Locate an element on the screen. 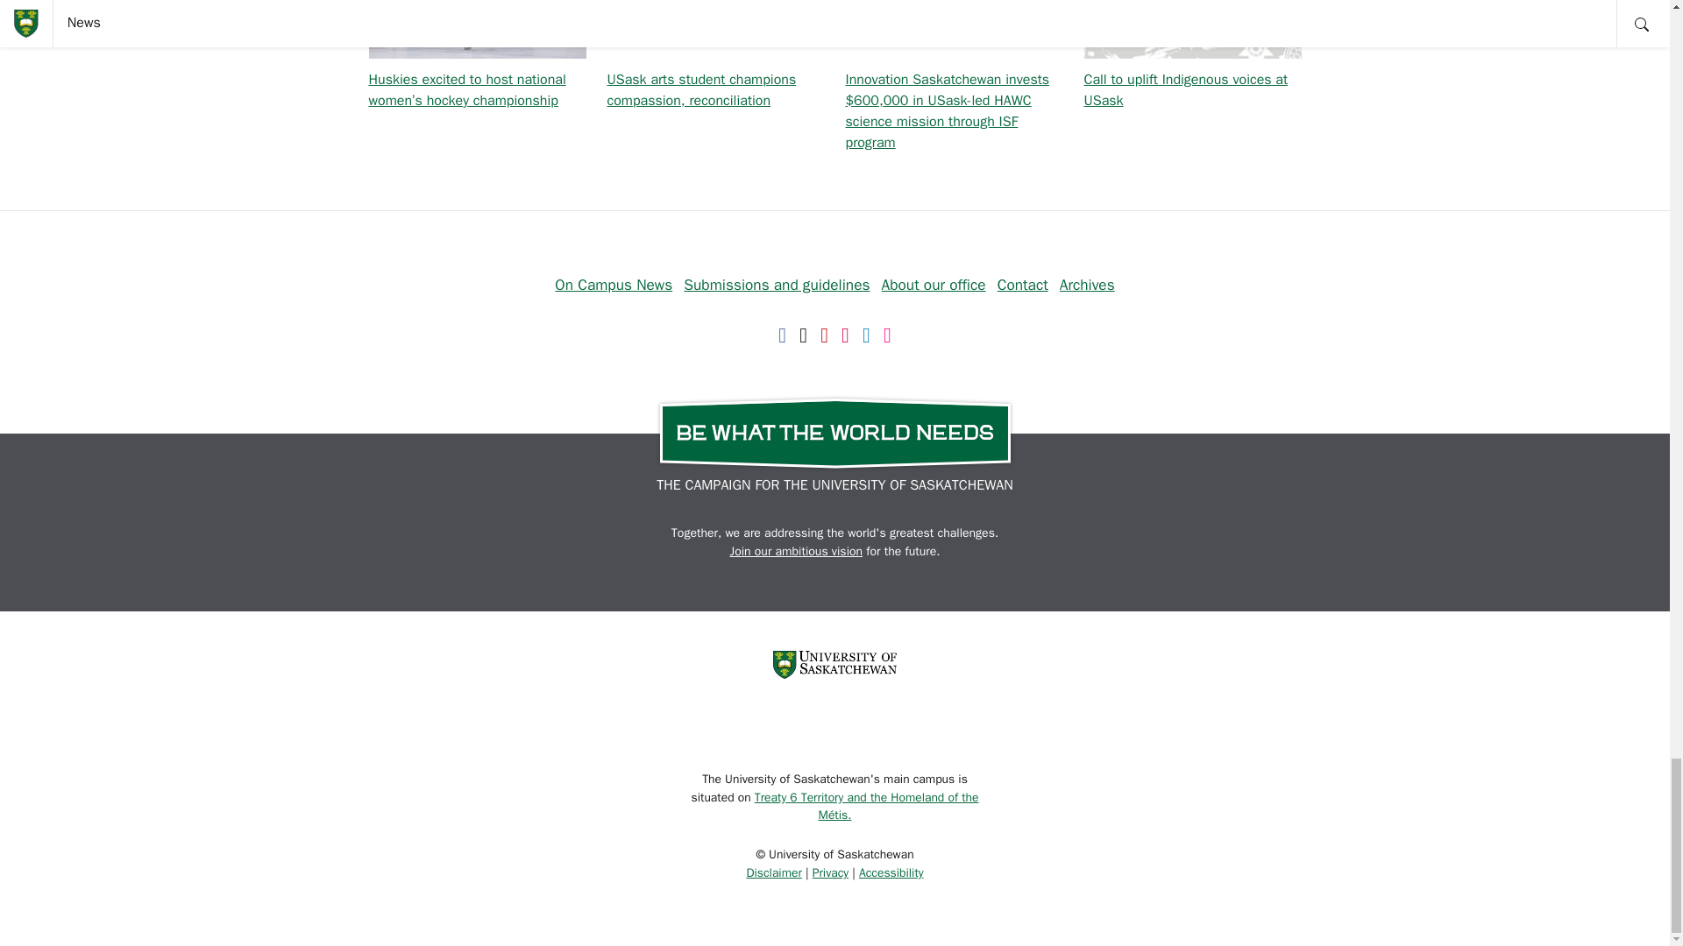 Image resolution: width=1683 pixels, height=946 pixels. Accessibility is located at coordinates (891, 872).